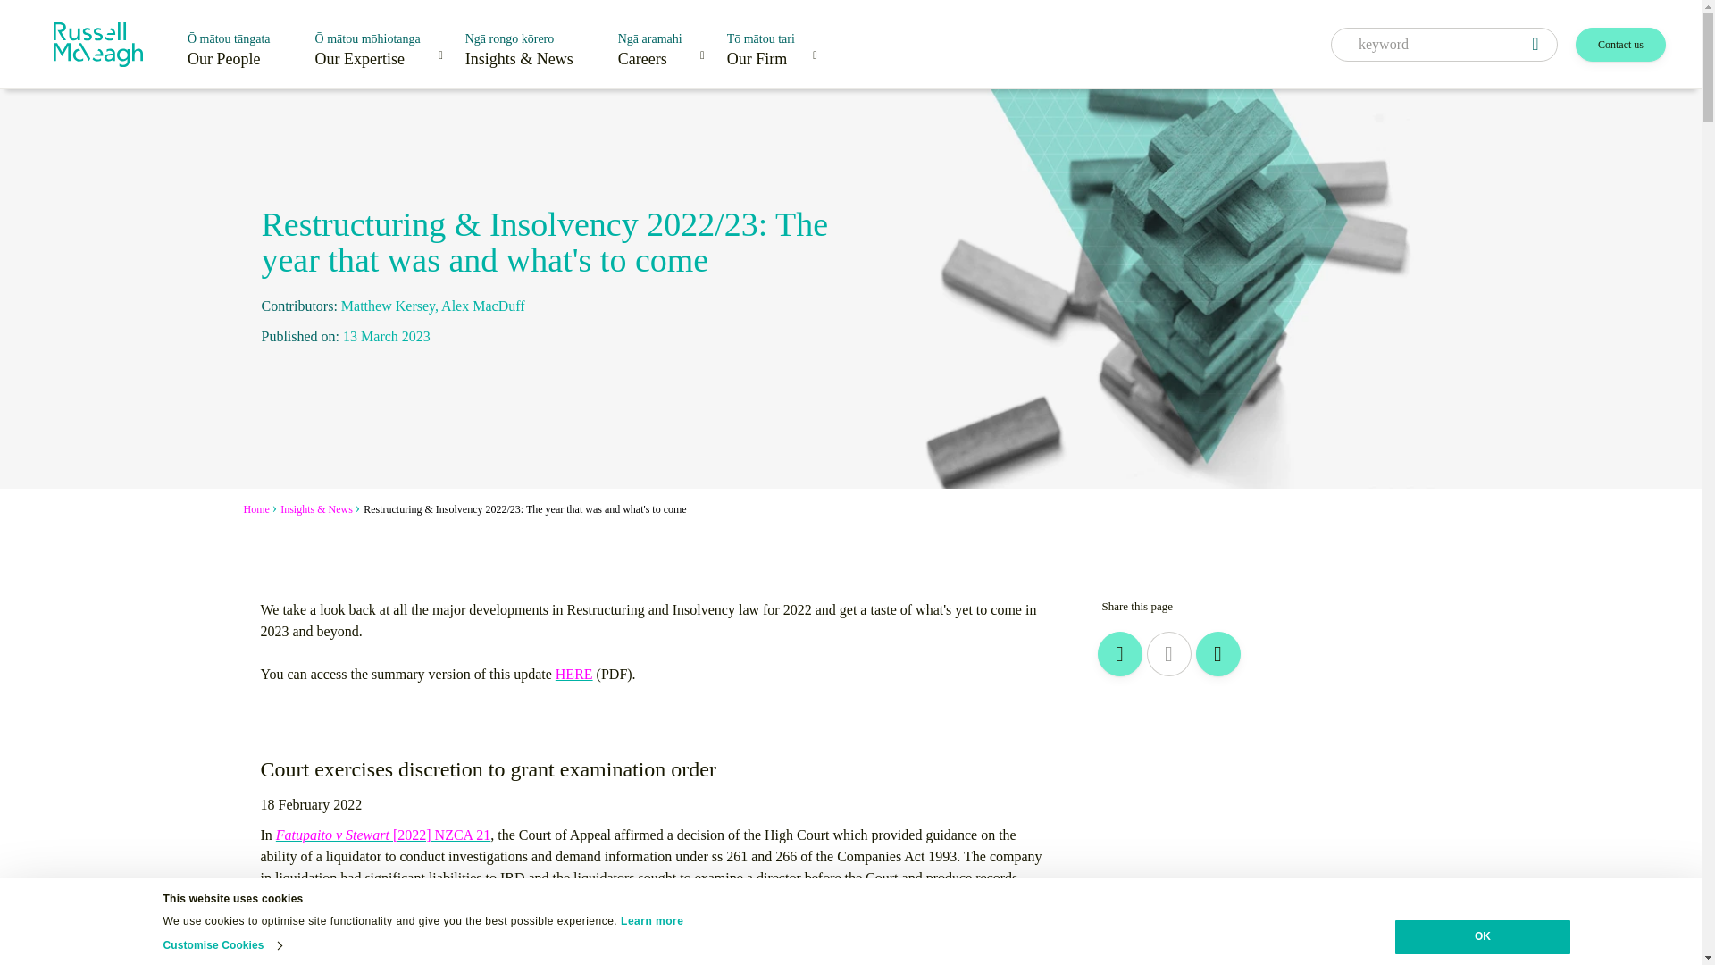  Describe the element at coordinates (1483, 937) in the screenshot. I see `OK` at that location.